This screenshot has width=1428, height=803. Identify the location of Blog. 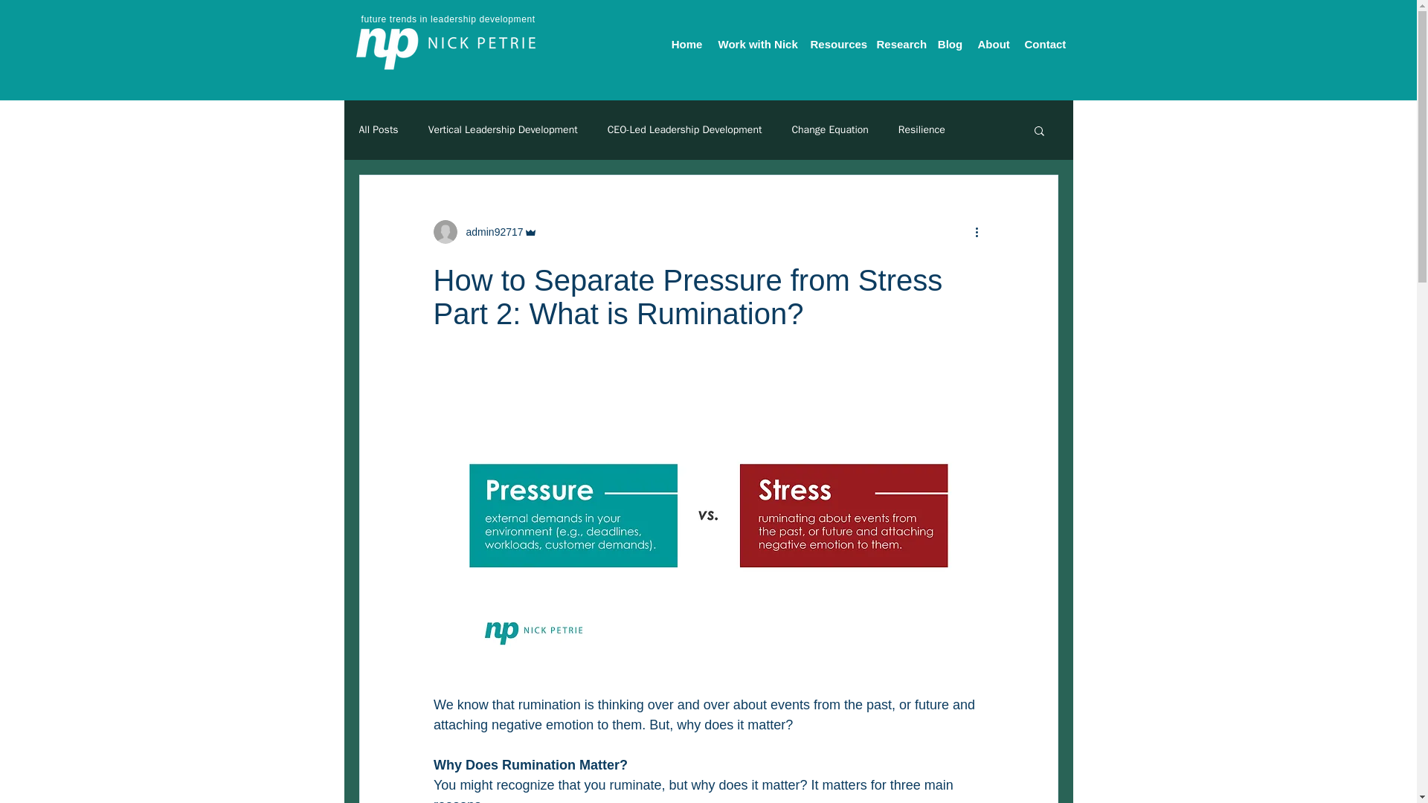
(949, 44).